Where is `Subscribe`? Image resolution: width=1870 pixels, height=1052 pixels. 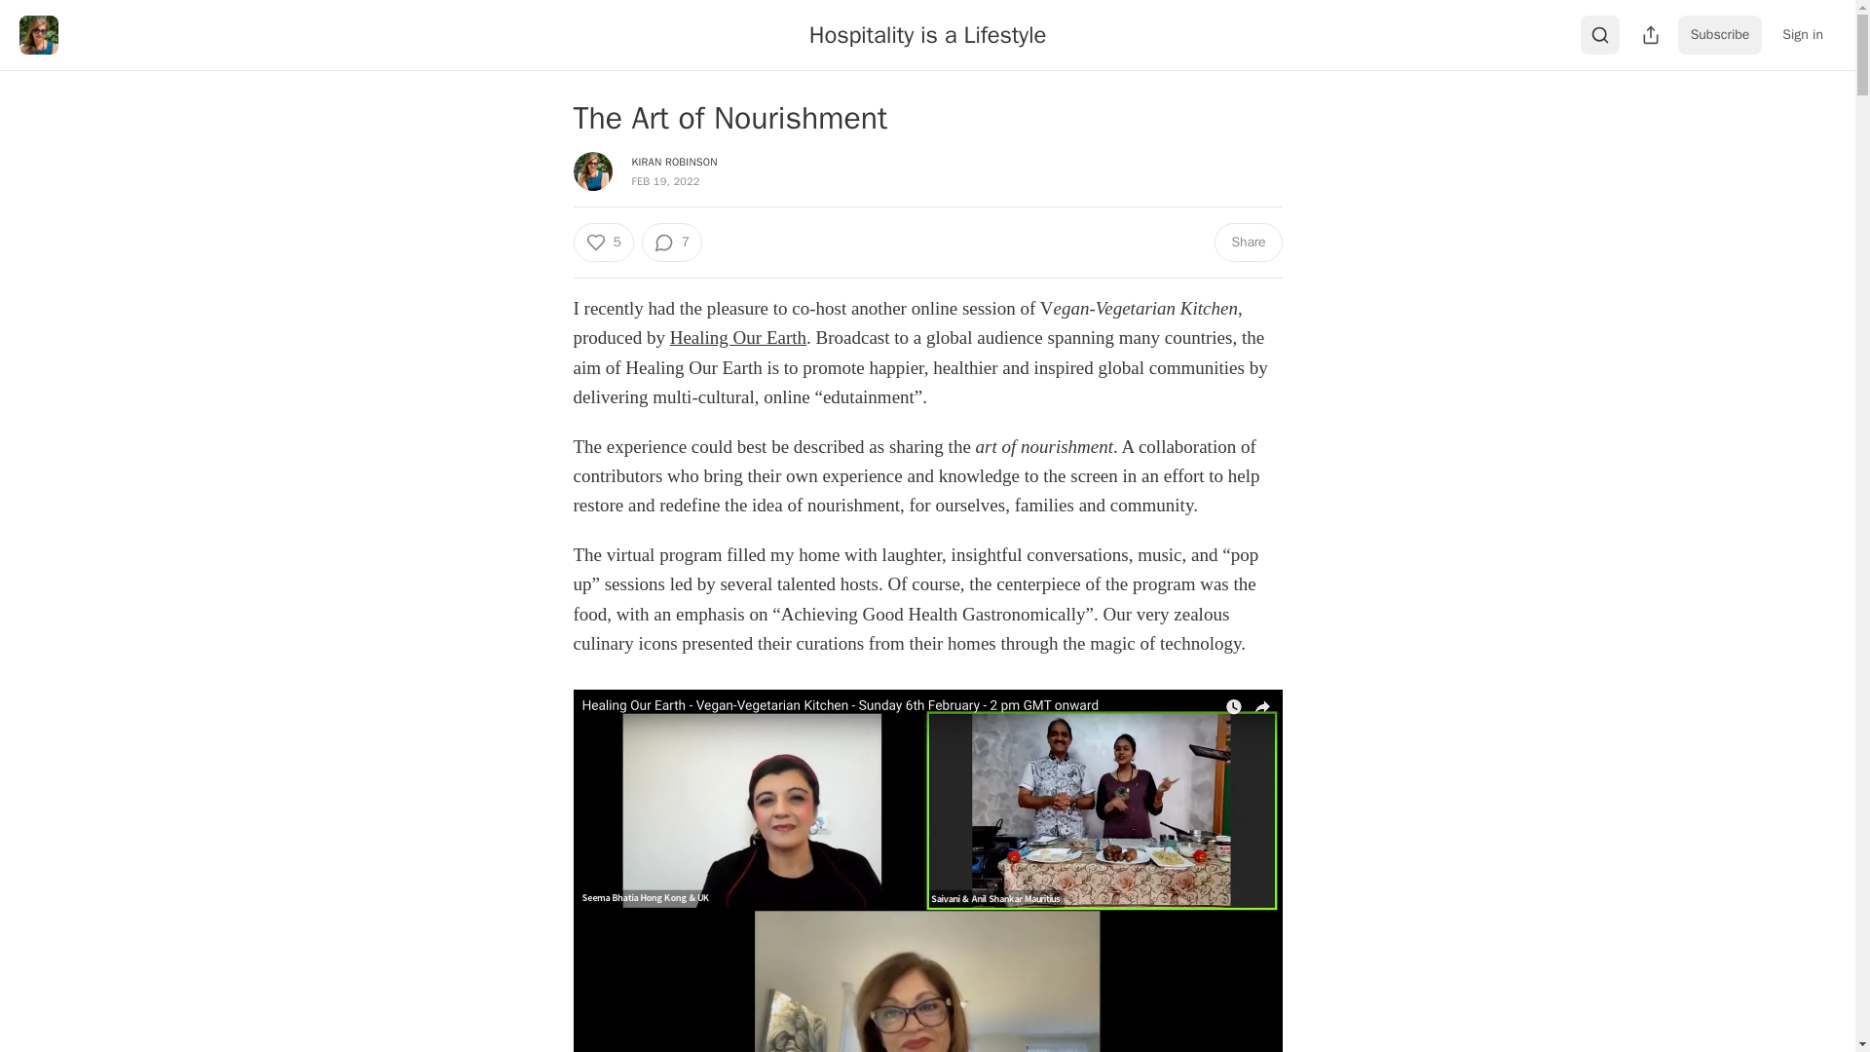
Subscribe is located at coordinates (1720, 35).